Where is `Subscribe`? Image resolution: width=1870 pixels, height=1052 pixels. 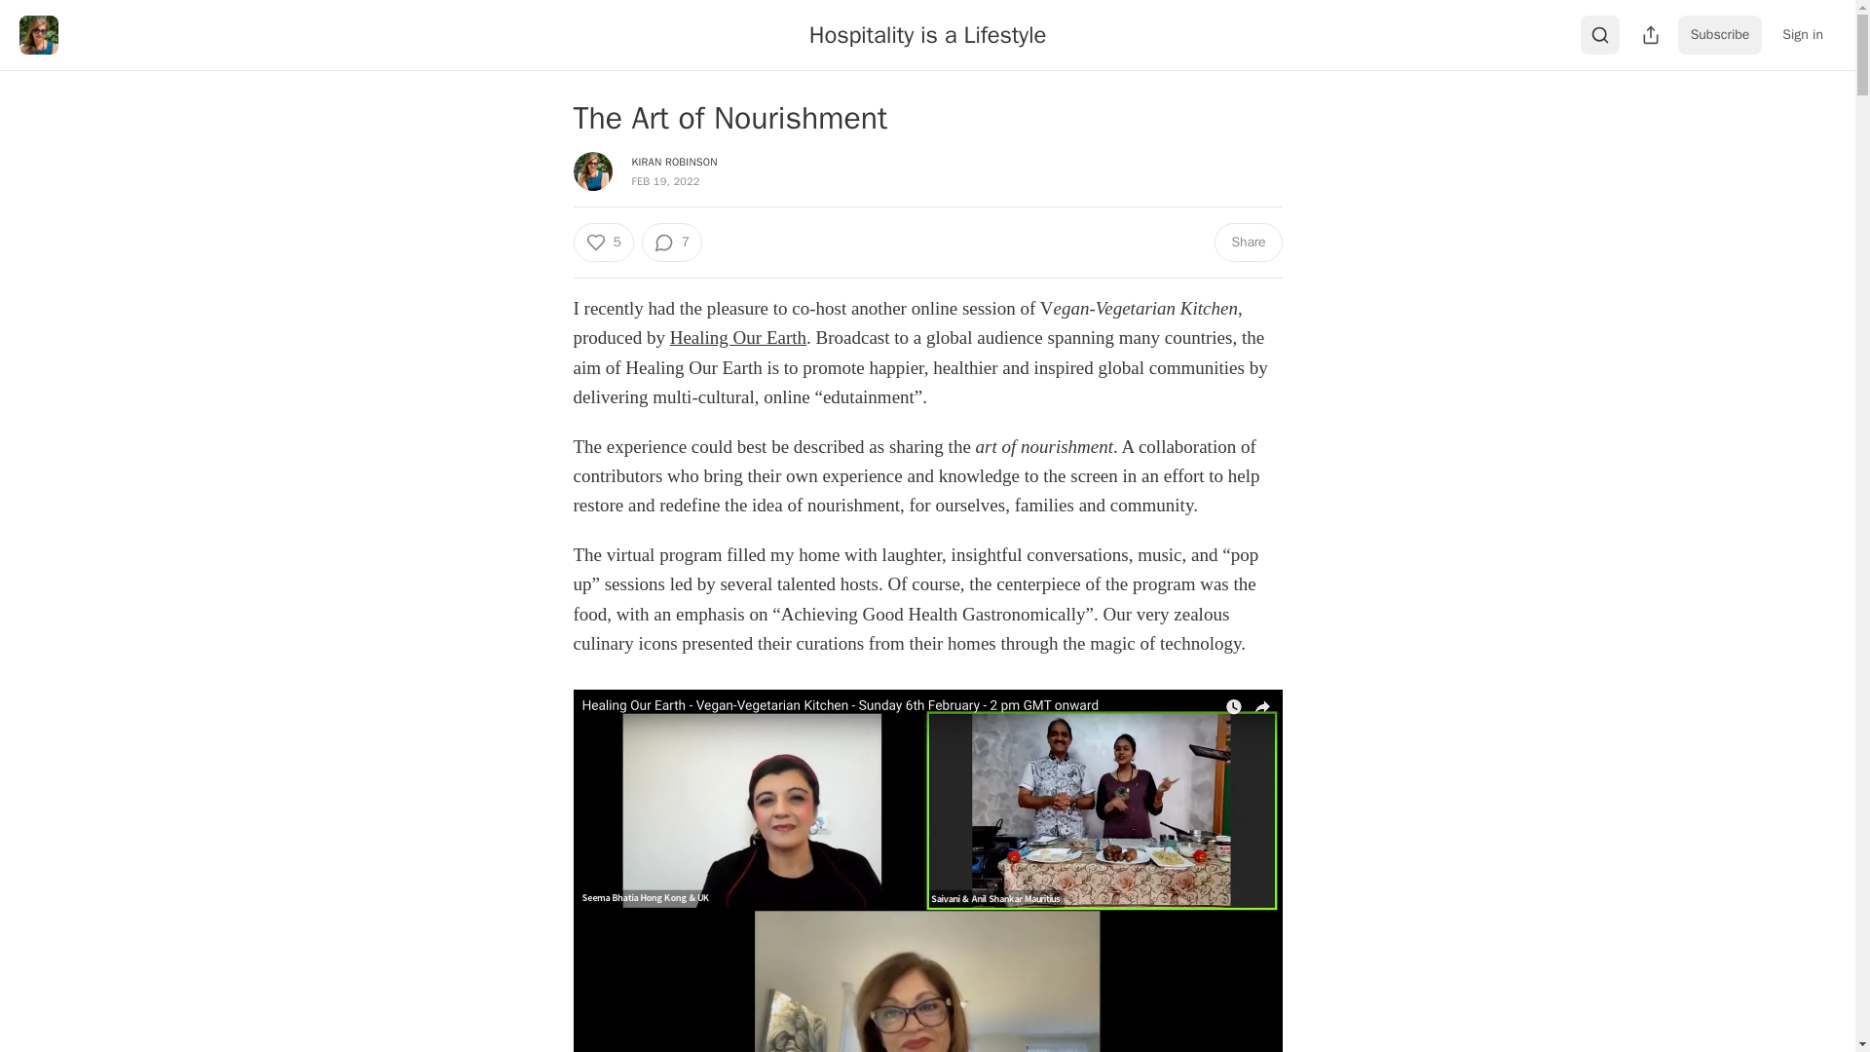
Subscribe is located at coordinates (1720, 35).